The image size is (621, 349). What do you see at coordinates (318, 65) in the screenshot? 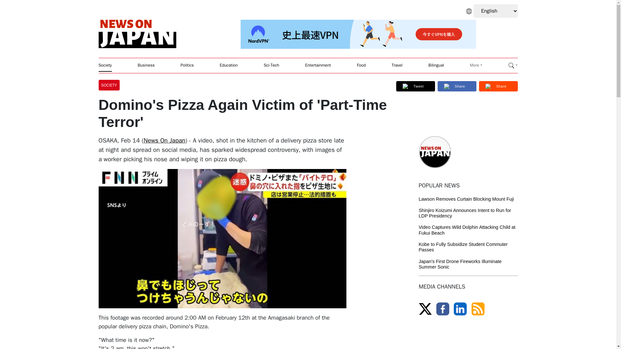
I see `Entertainment` at bounding box center [318, 65].